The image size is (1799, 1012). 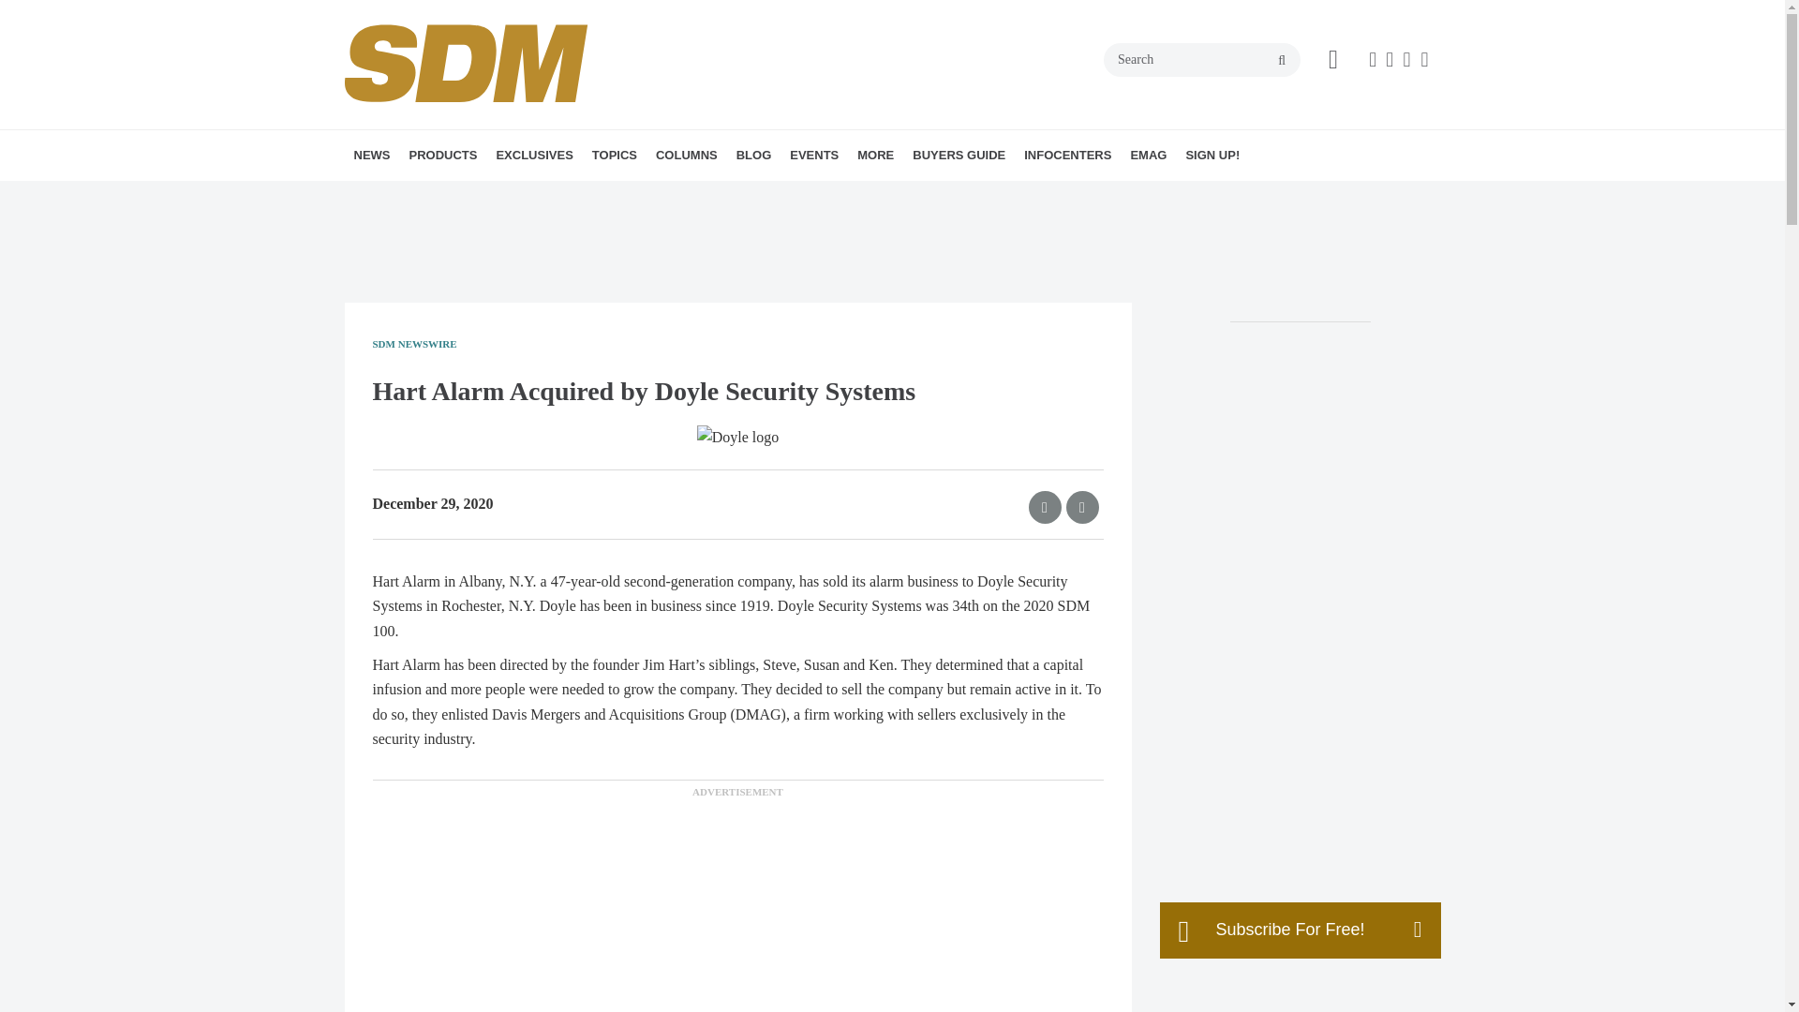 I want to click on TOPICS, so click(x=615, y=156).